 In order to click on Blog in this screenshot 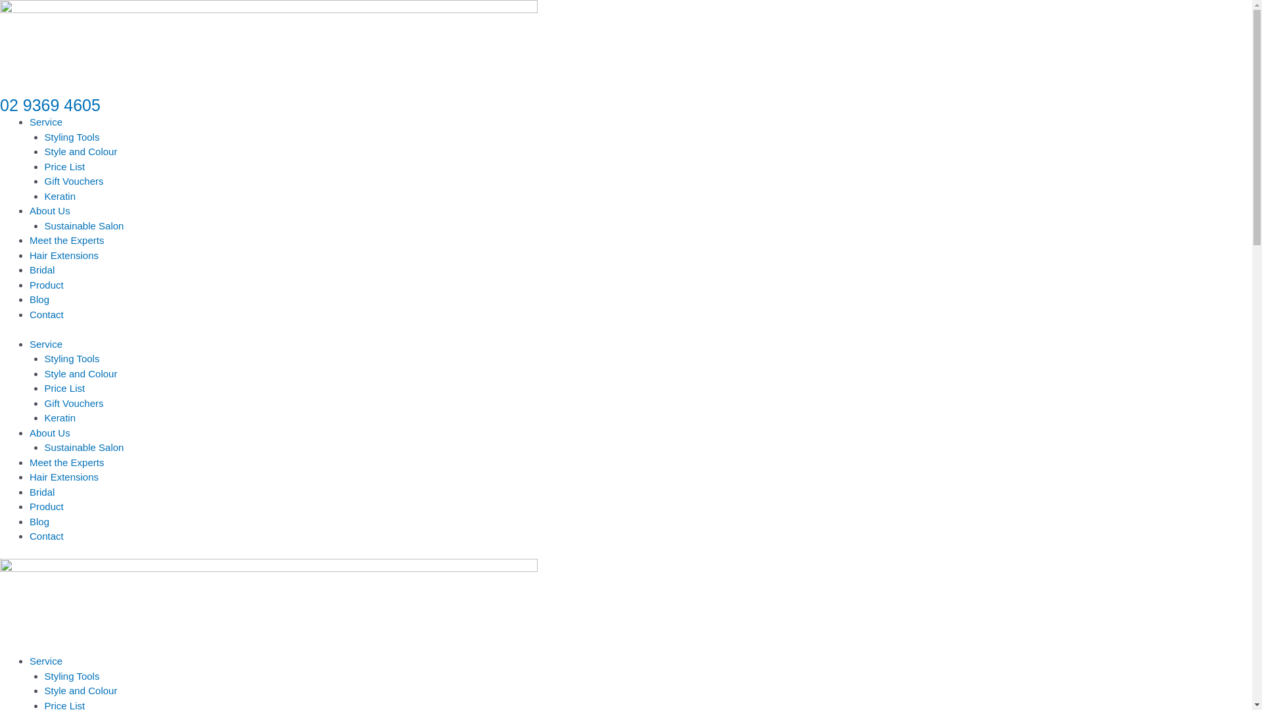, I will do `click(39, 521)`.